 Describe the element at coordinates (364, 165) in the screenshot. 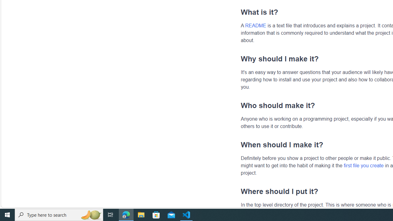

I see `first file you create` at that location.